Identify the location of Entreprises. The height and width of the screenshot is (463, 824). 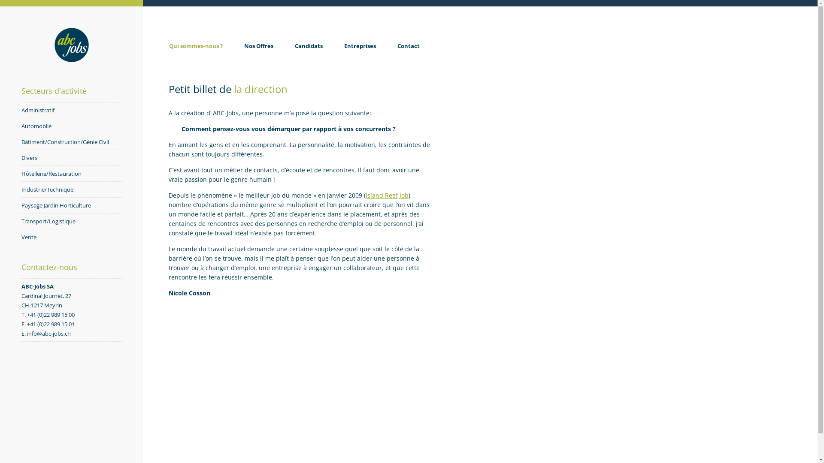
(360, 54).